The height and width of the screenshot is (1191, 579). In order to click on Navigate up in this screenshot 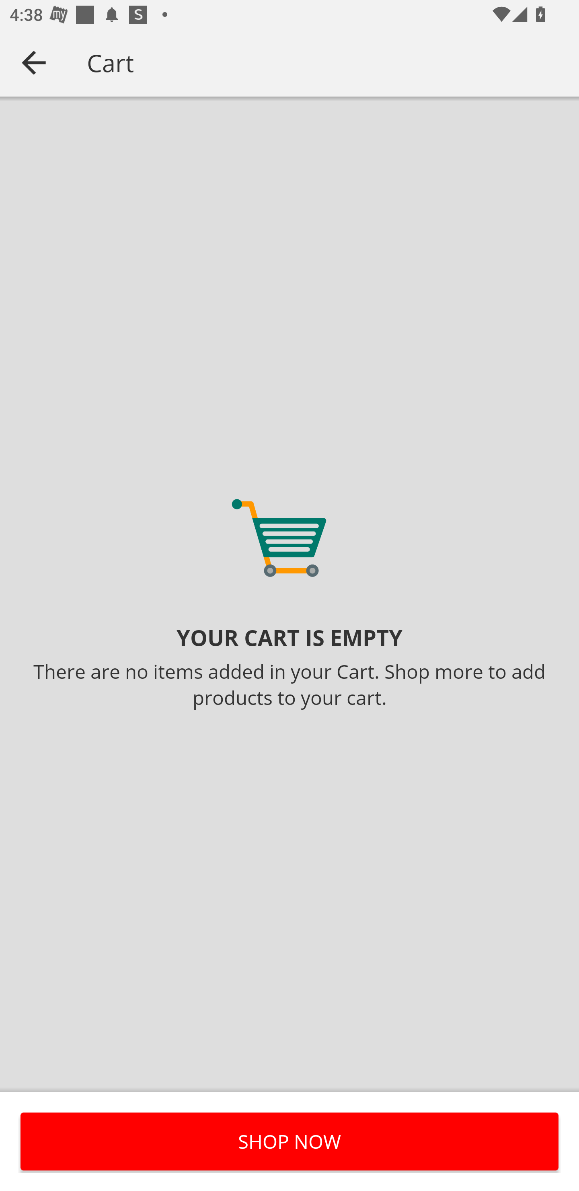, I will do `click(34, 62)`.